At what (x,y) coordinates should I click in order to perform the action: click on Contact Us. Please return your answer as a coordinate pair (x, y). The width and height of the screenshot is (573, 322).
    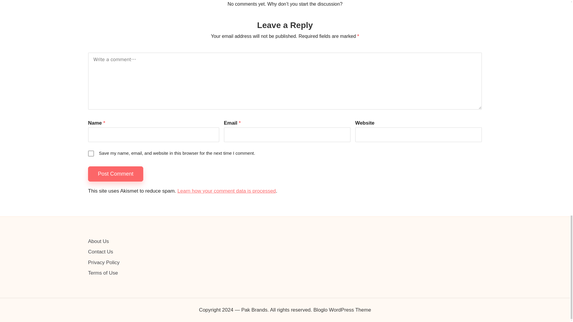
    Looking at the image, I should click on (100, 252).